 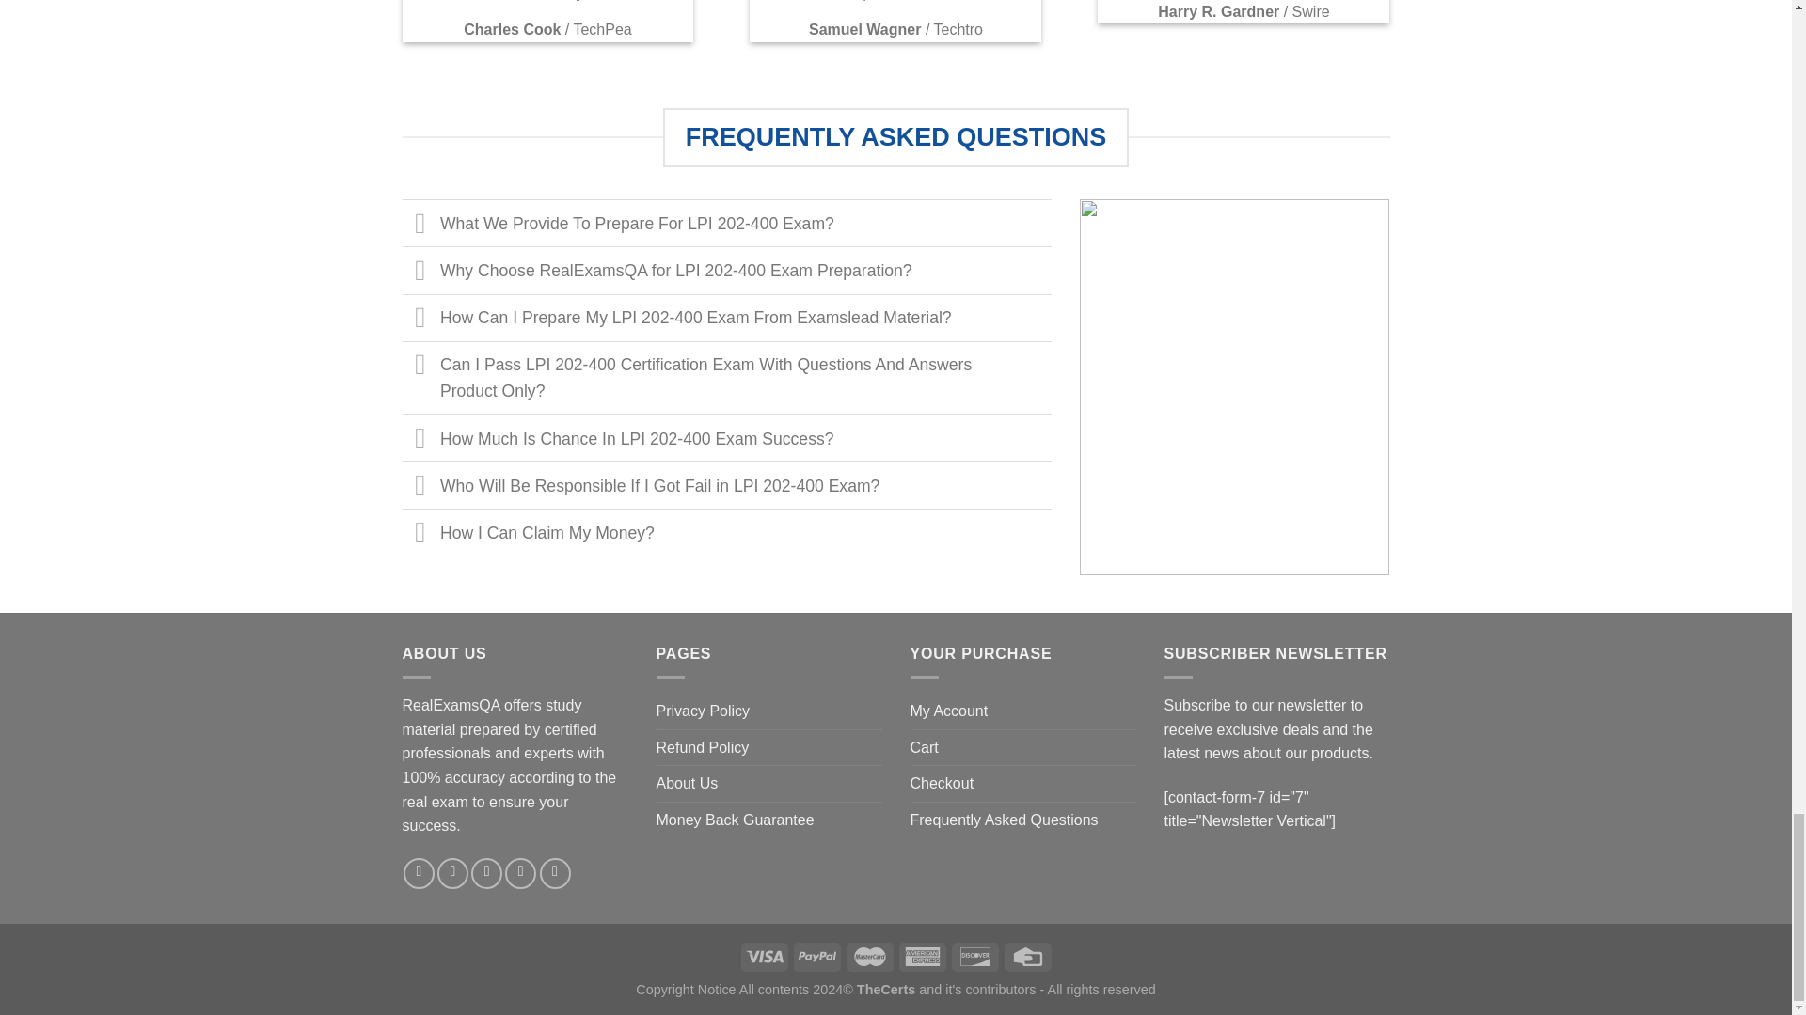 I want to click on Send us an email, so click(x=521, y=873).